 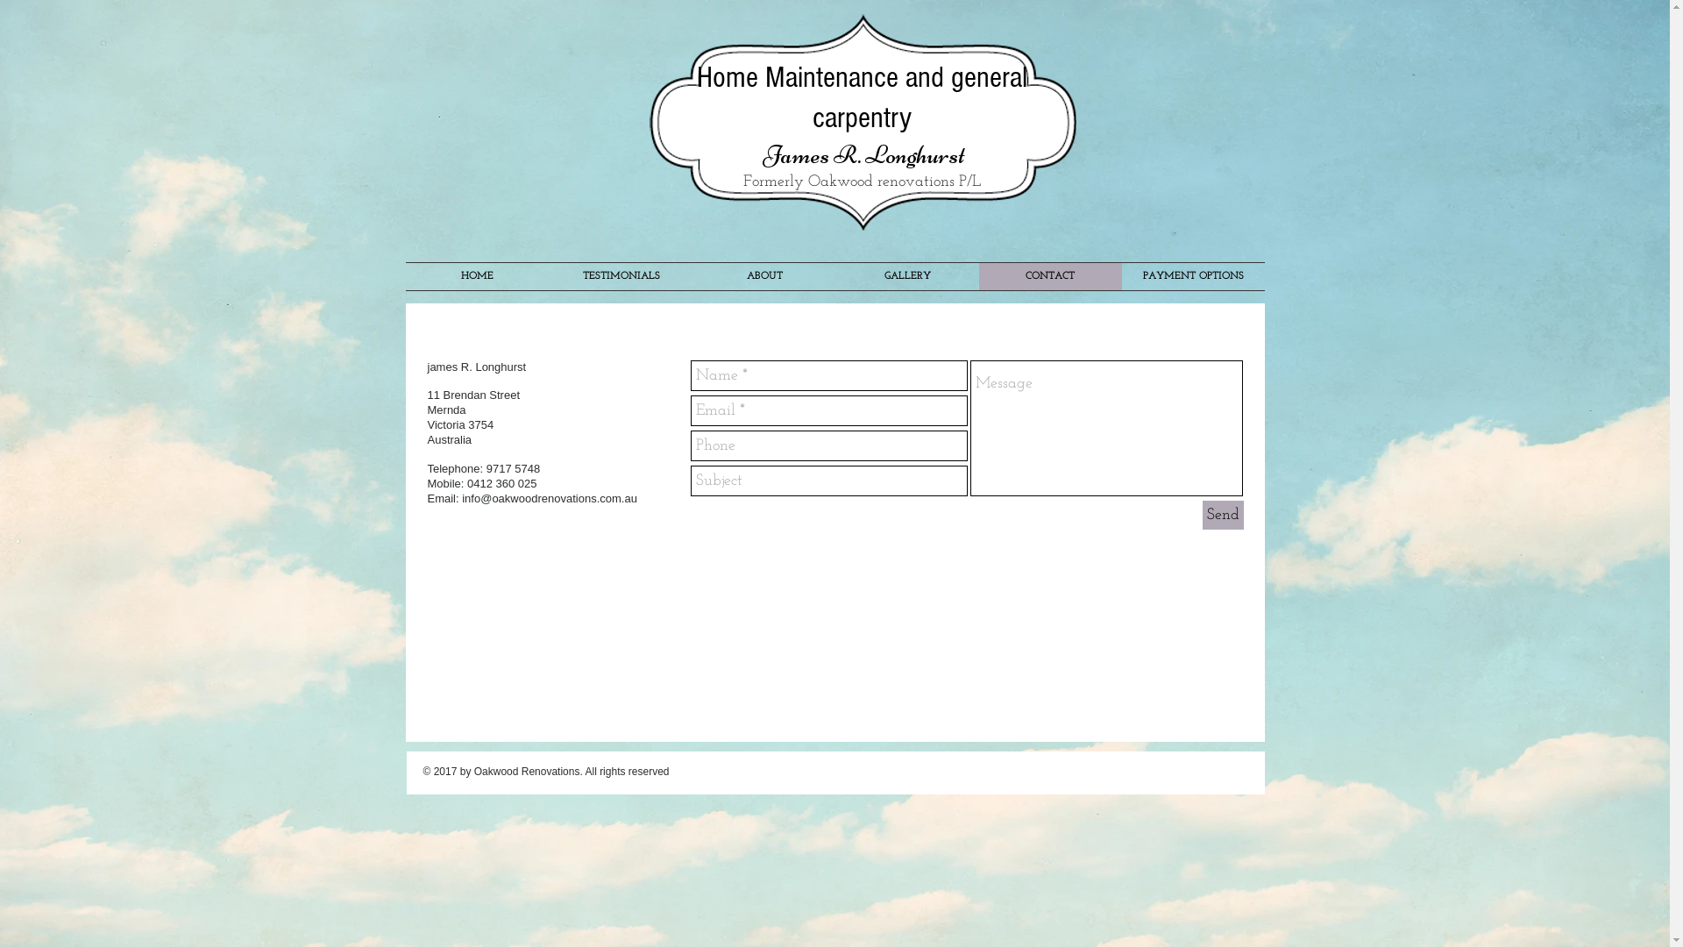 I want to click on Formerly Oakwood renovations P/L, so click(x=863, y=182).